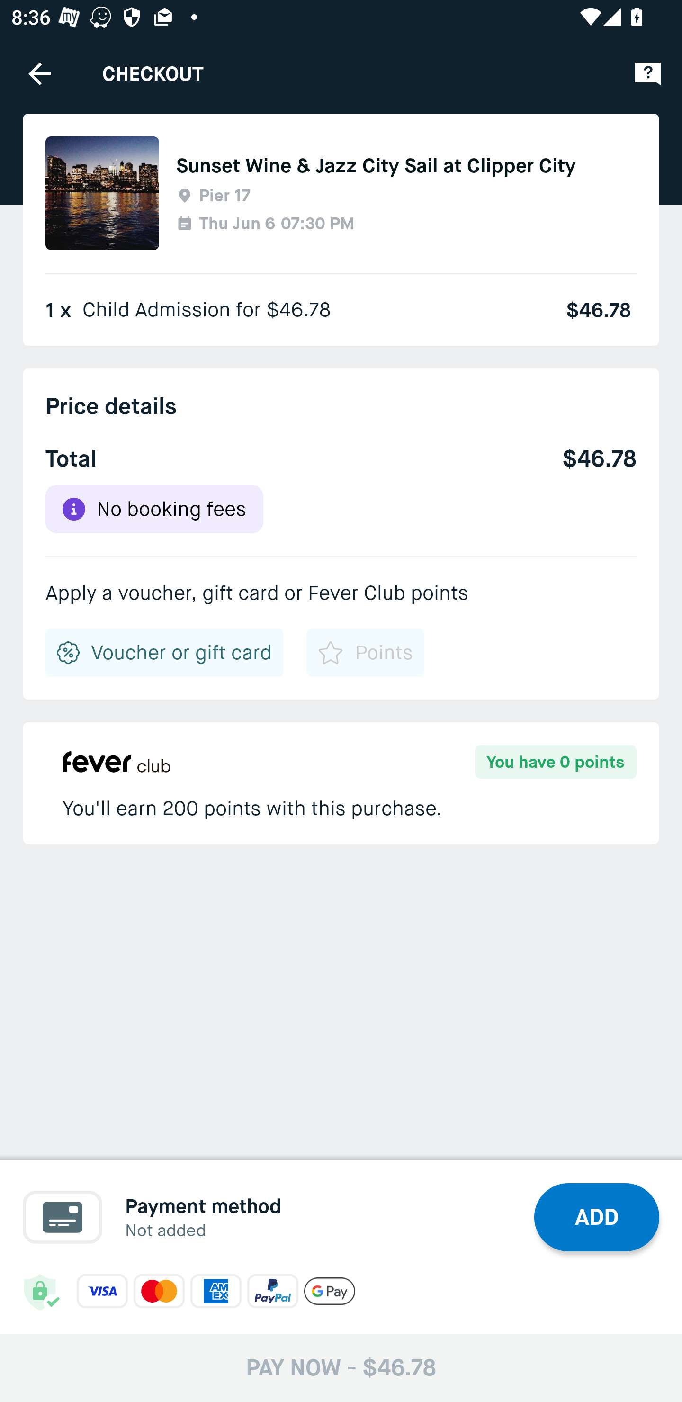  Describe the element at coordinates (40, 73) in the screenshot. I see `Navigate up` at that location.